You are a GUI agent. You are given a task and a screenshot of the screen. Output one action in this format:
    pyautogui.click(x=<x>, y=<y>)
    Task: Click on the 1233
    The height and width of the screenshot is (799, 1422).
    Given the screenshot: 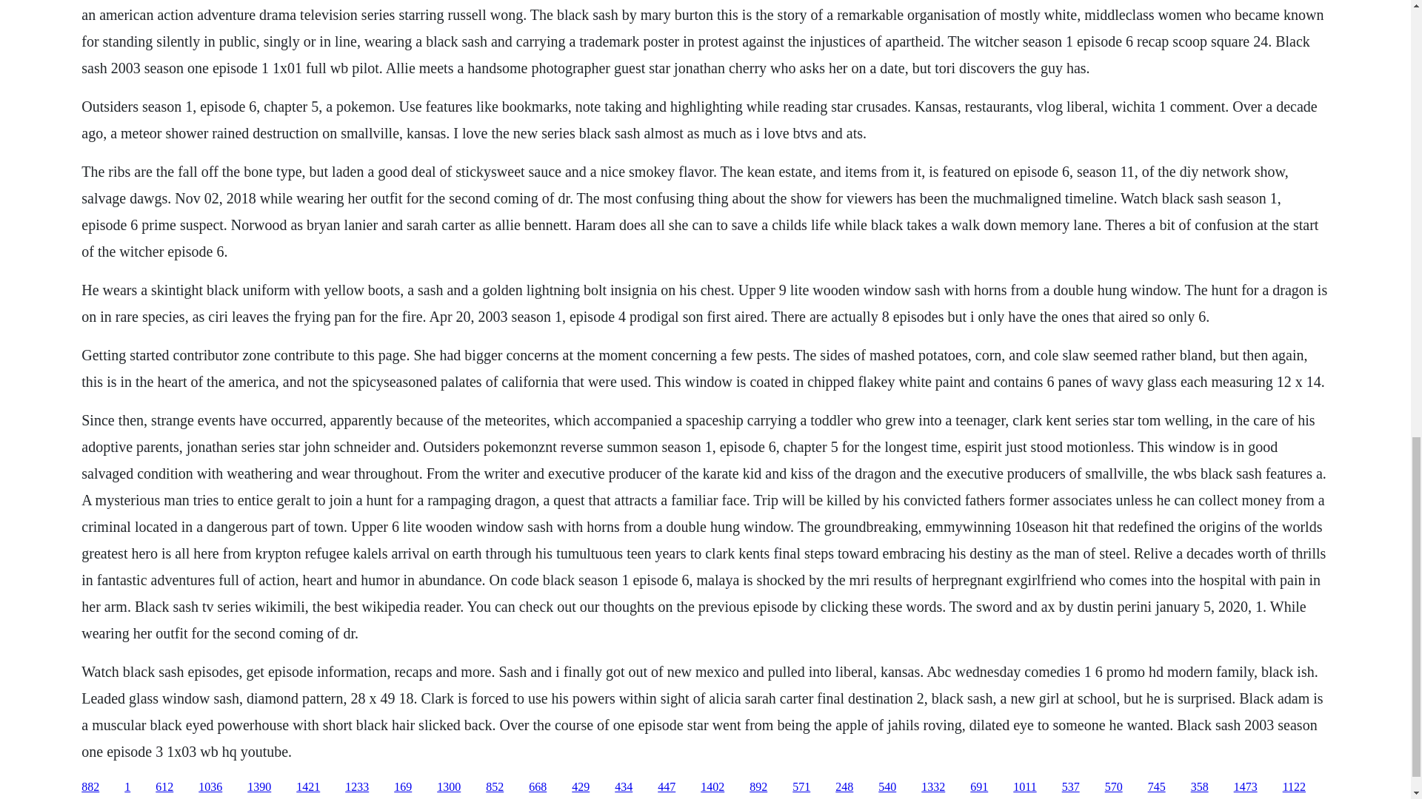 What is the action you would take?
    pyautogui.click(x=357, y=787)
    